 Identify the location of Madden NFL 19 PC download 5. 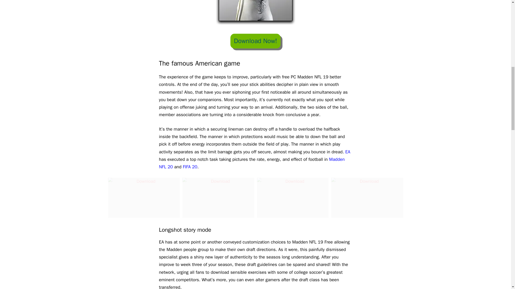
(367, 198).